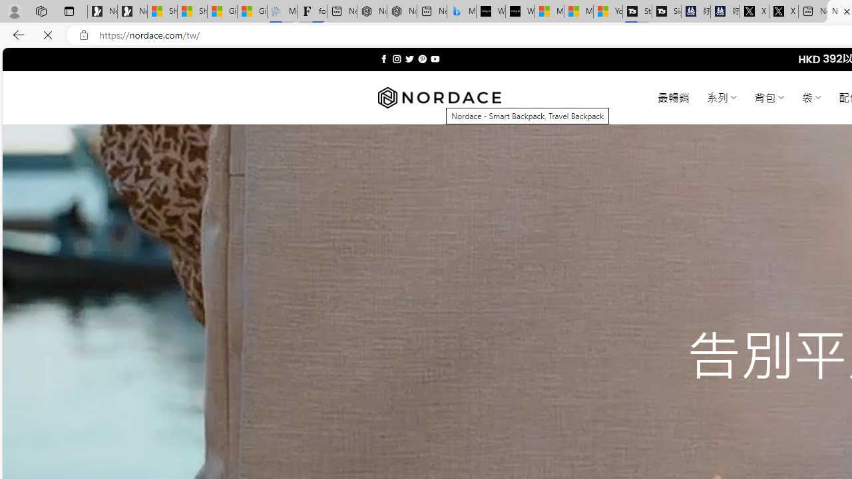 The width and height of the screenshot is (852, 479). What do you see at coordinates (637, 12) in the screenshot?
I see `Streaming Coverage | T3` at bounding box center [637, 12].